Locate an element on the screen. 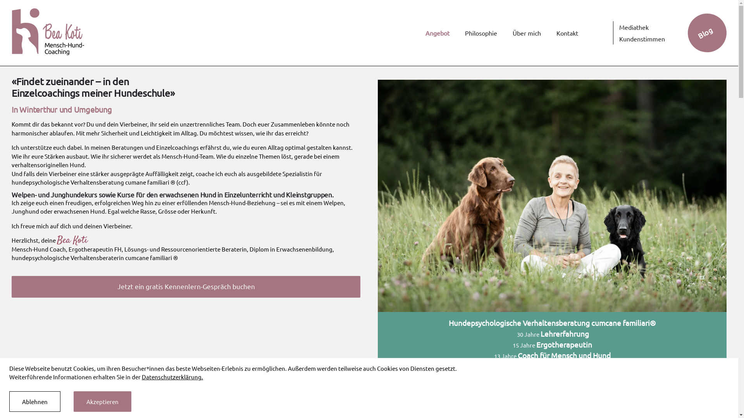 The height and width of the screenshot is (418, 744). Kundenstimmen is located at coordinates (644, 39).